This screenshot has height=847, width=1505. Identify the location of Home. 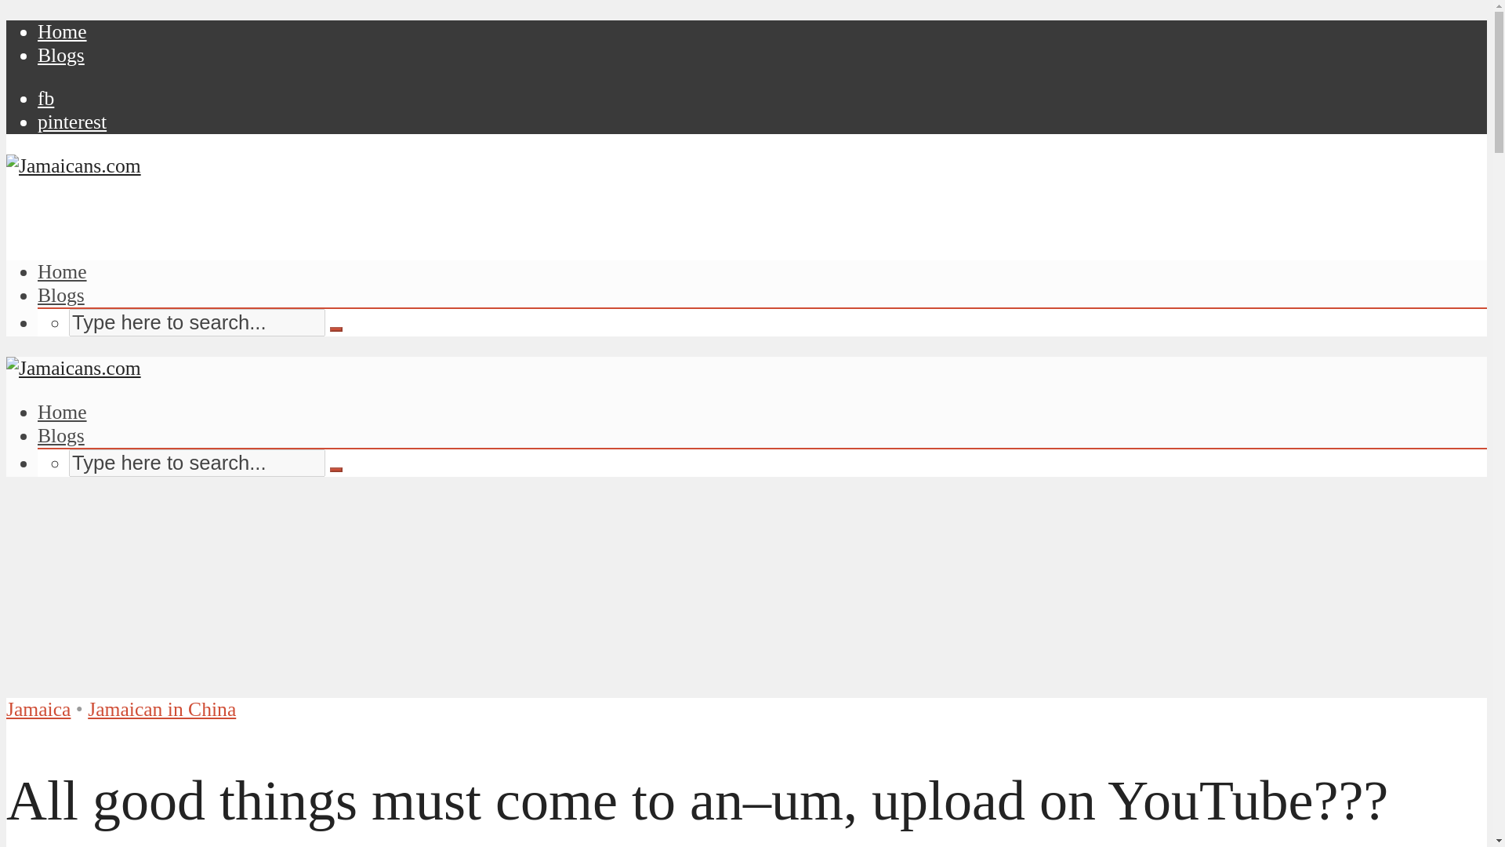
(63, 31).